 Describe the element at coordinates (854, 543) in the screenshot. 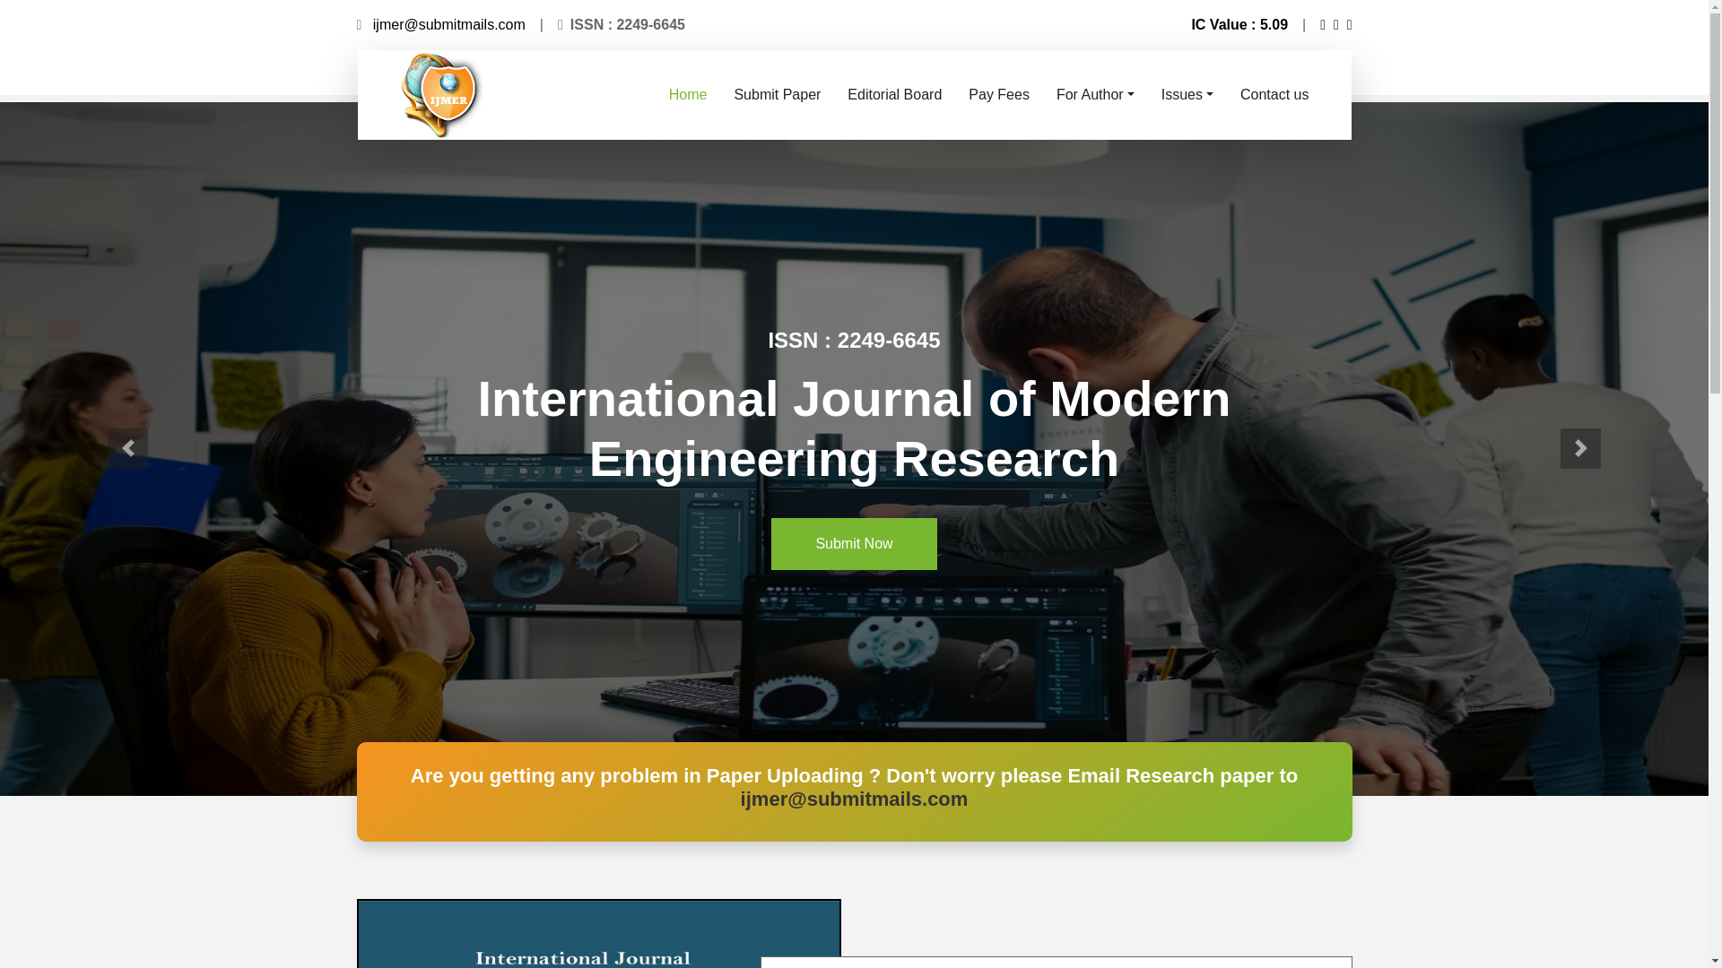

I see `Submit Now` at that location.